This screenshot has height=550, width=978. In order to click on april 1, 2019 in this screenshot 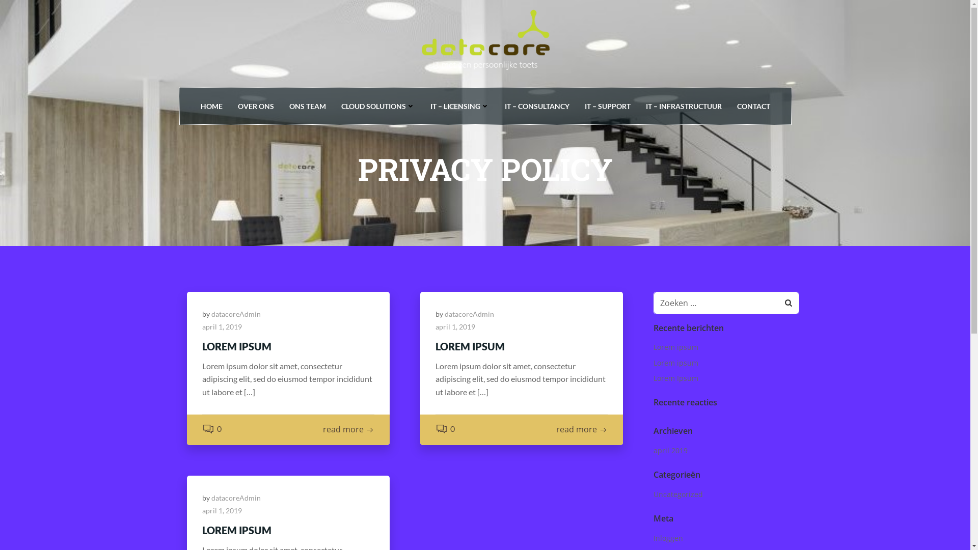, I will do `click(222, 510)`.